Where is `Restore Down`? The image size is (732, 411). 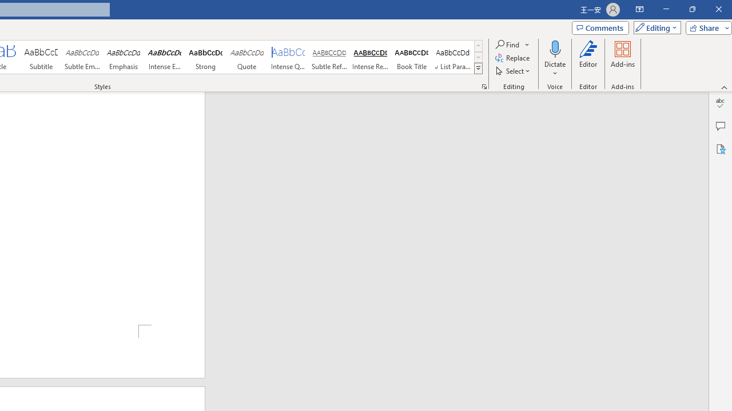
Restore Down is located at coordinates (692, 9).